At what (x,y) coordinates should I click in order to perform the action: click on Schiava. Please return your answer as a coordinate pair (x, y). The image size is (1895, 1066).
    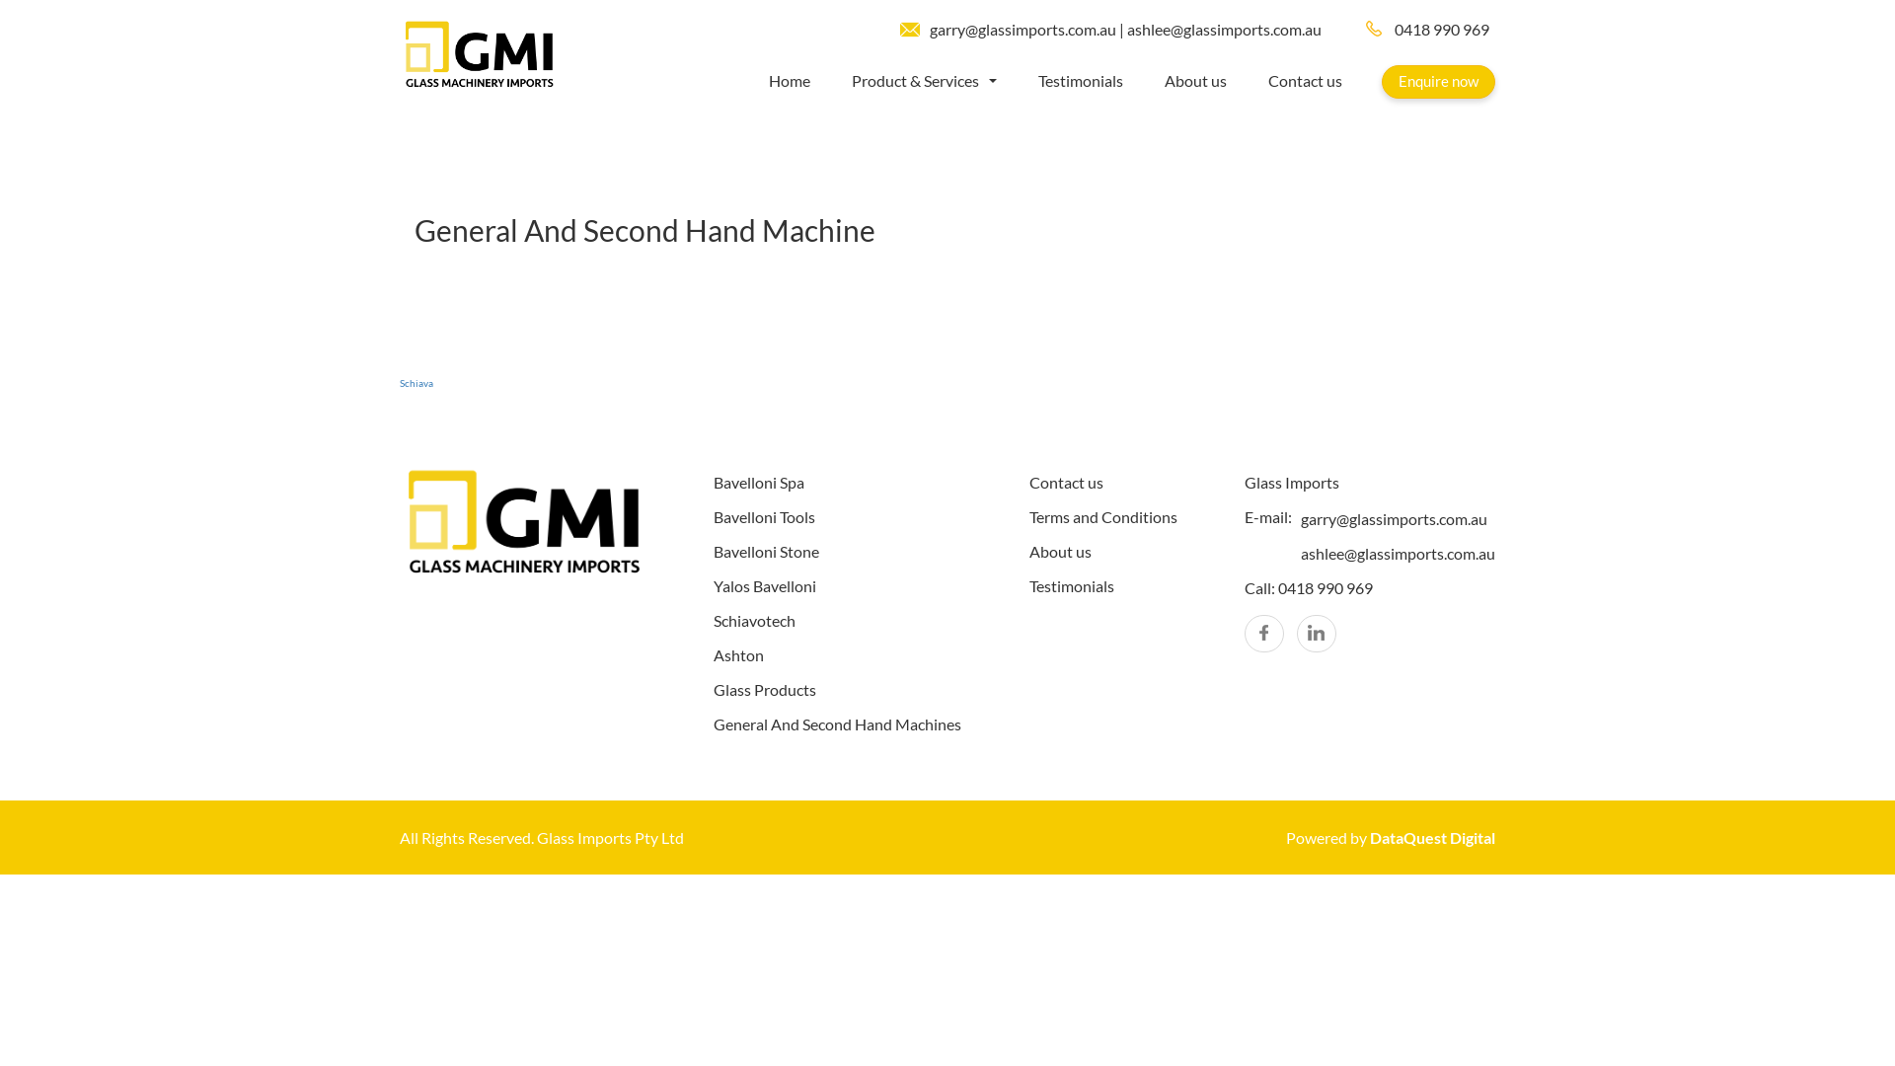
    Looking at the image, I should click on (417, 383).